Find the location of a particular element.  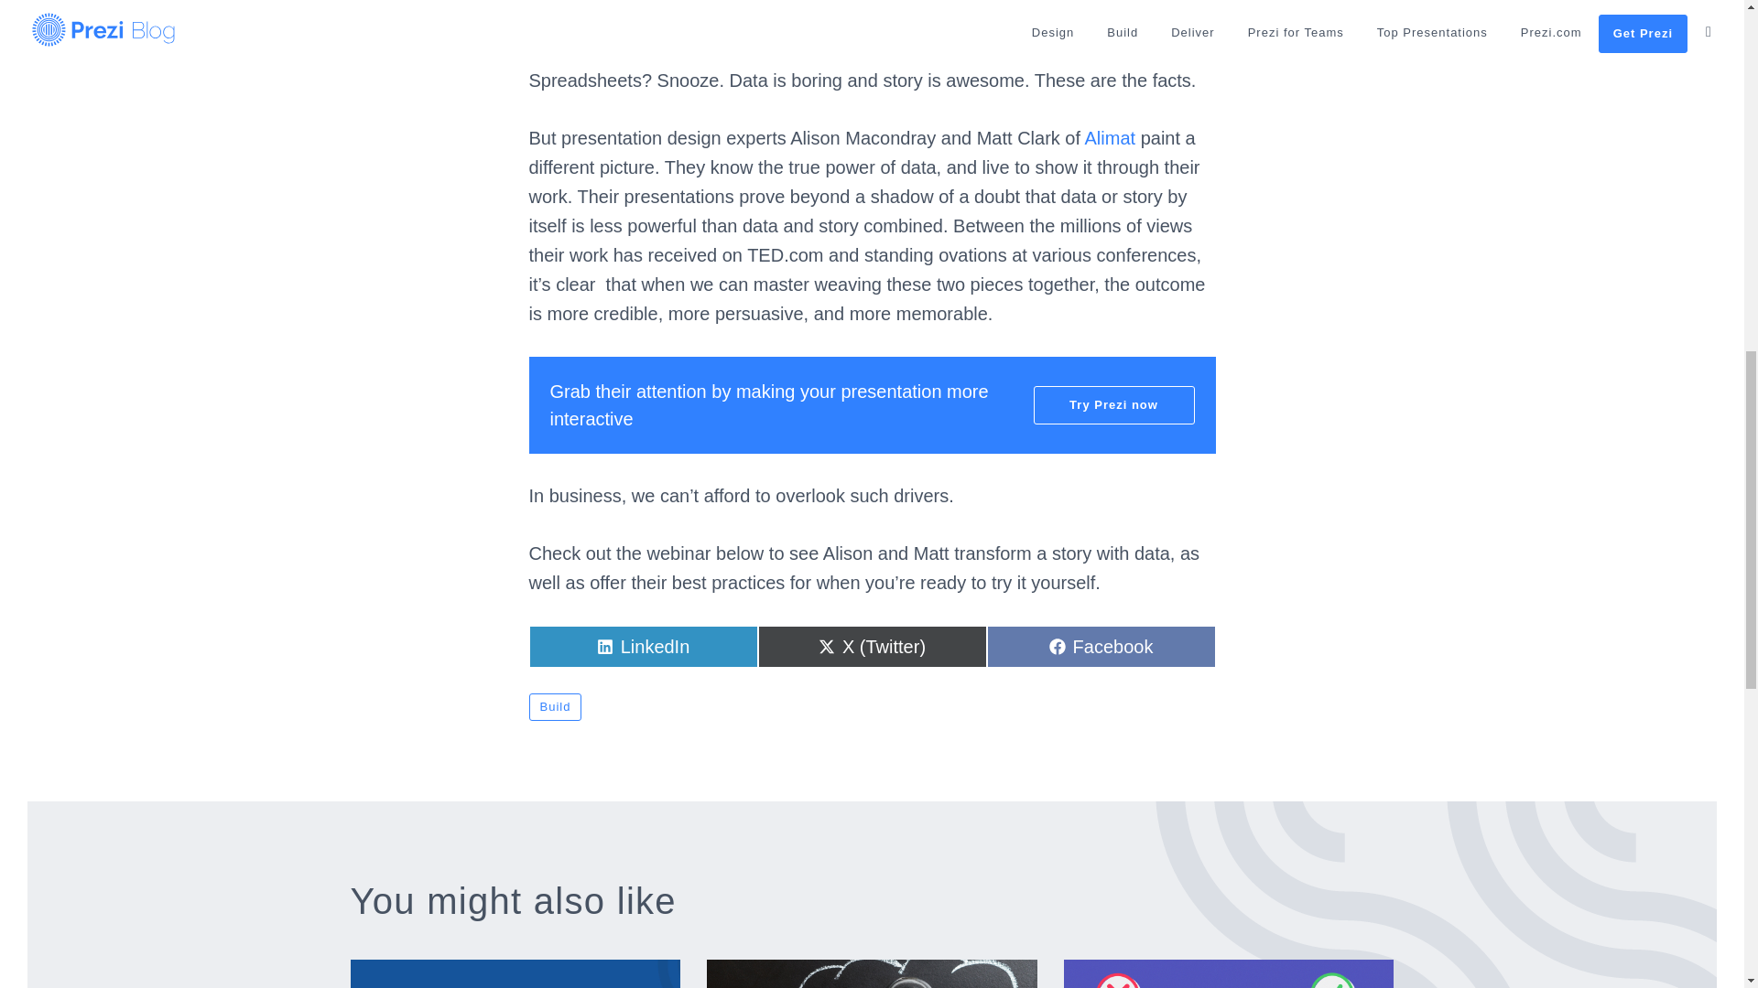

Try Prezi now is located at coordinates (555, 707).